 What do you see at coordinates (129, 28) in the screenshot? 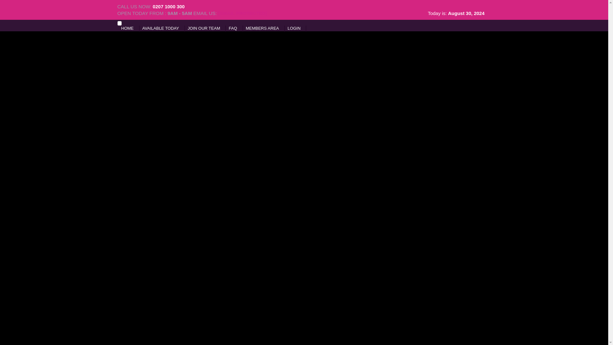
I see `Skip to content` at bounding box center [129, 28].